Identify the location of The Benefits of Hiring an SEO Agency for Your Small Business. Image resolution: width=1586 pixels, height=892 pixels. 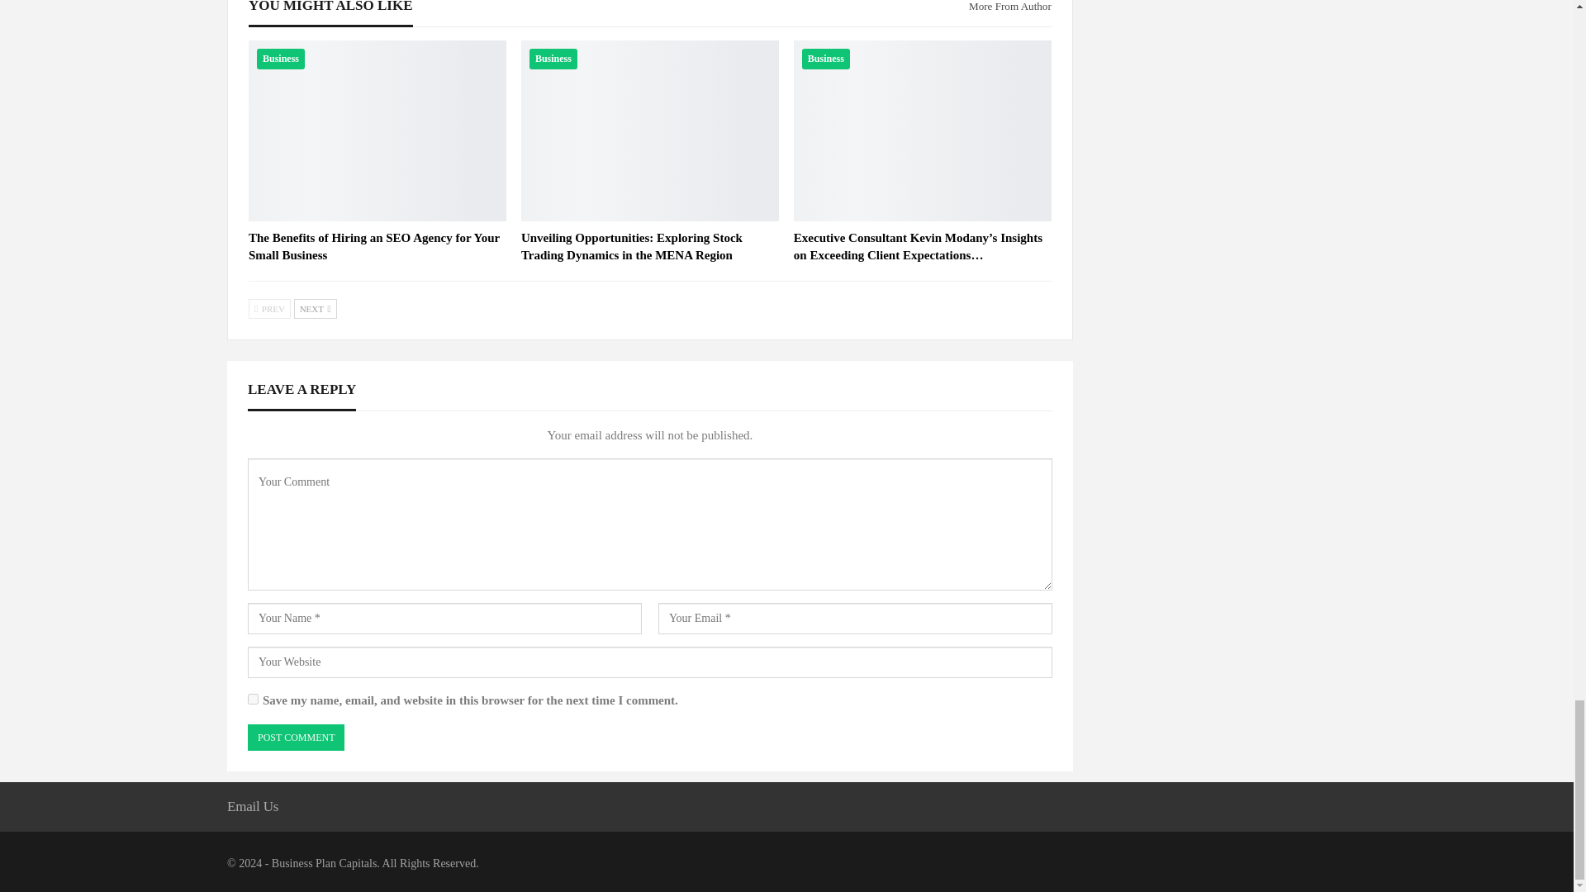
(373, 246).